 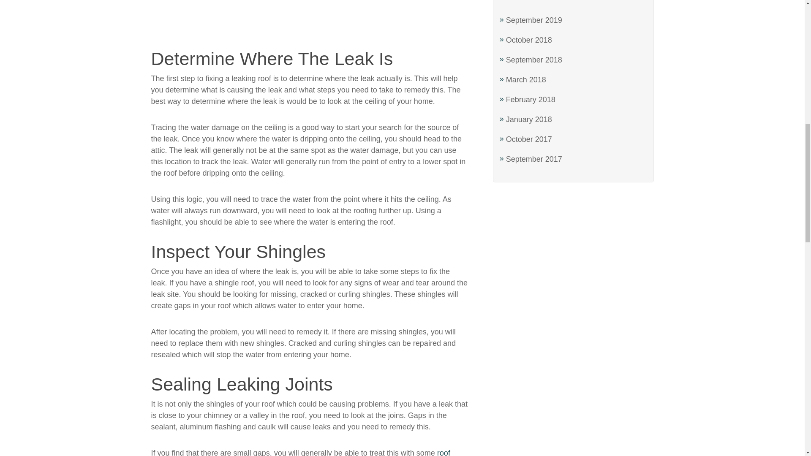 What do you see at coordinates (534, 20) in the screenshot?
I see `September 2019` at bounding box center [534, 20].